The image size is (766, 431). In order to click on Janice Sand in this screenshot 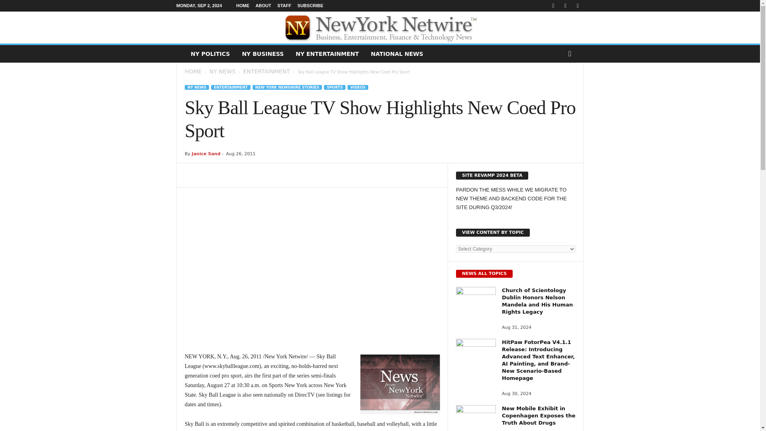, I will do `click(206, 154)`.